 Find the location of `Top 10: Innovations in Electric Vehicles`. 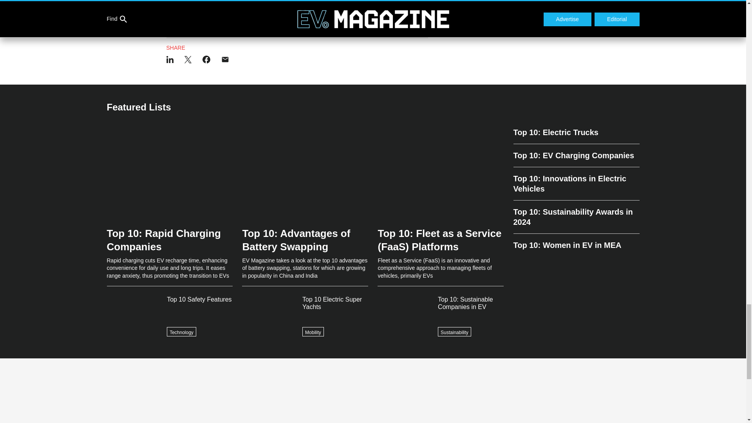

Top 10: Innovations in Electric Vehicles is located at coordinates (576, 183).